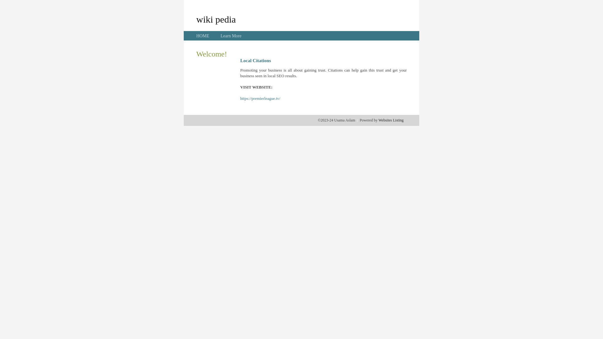 This screenshot has height=339, width=603. Describe the element at coordinates (231, 36) in the screenshot. I see `Learn More` at that location.